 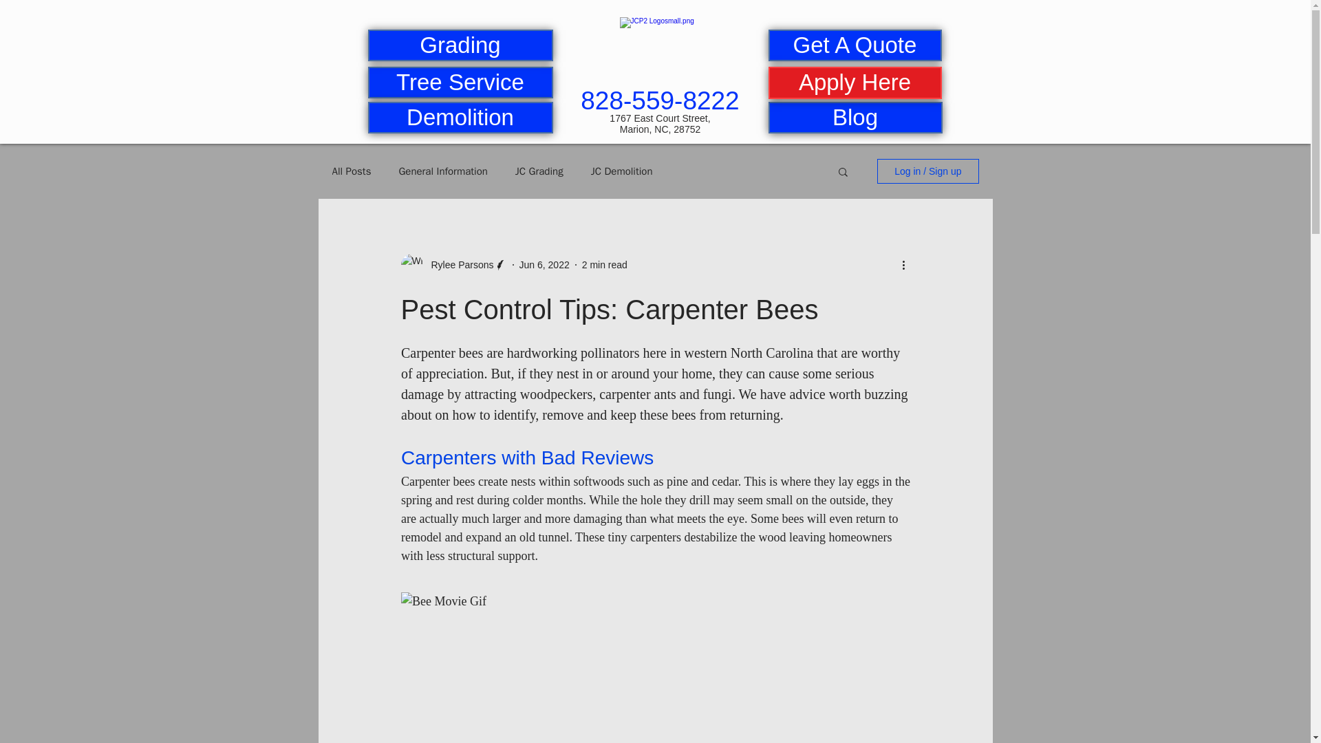 I want to click on Get A Quote, so click(x=854, y=45).